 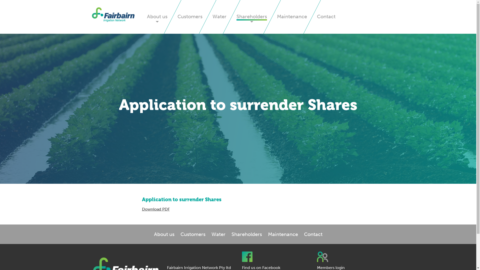 I want to click on Maintenance, so click(x=283, y=234).